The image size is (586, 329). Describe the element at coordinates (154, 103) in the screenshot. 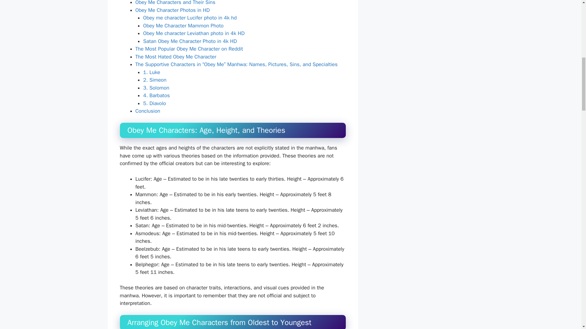

I see `5. Diavolo` at that location.